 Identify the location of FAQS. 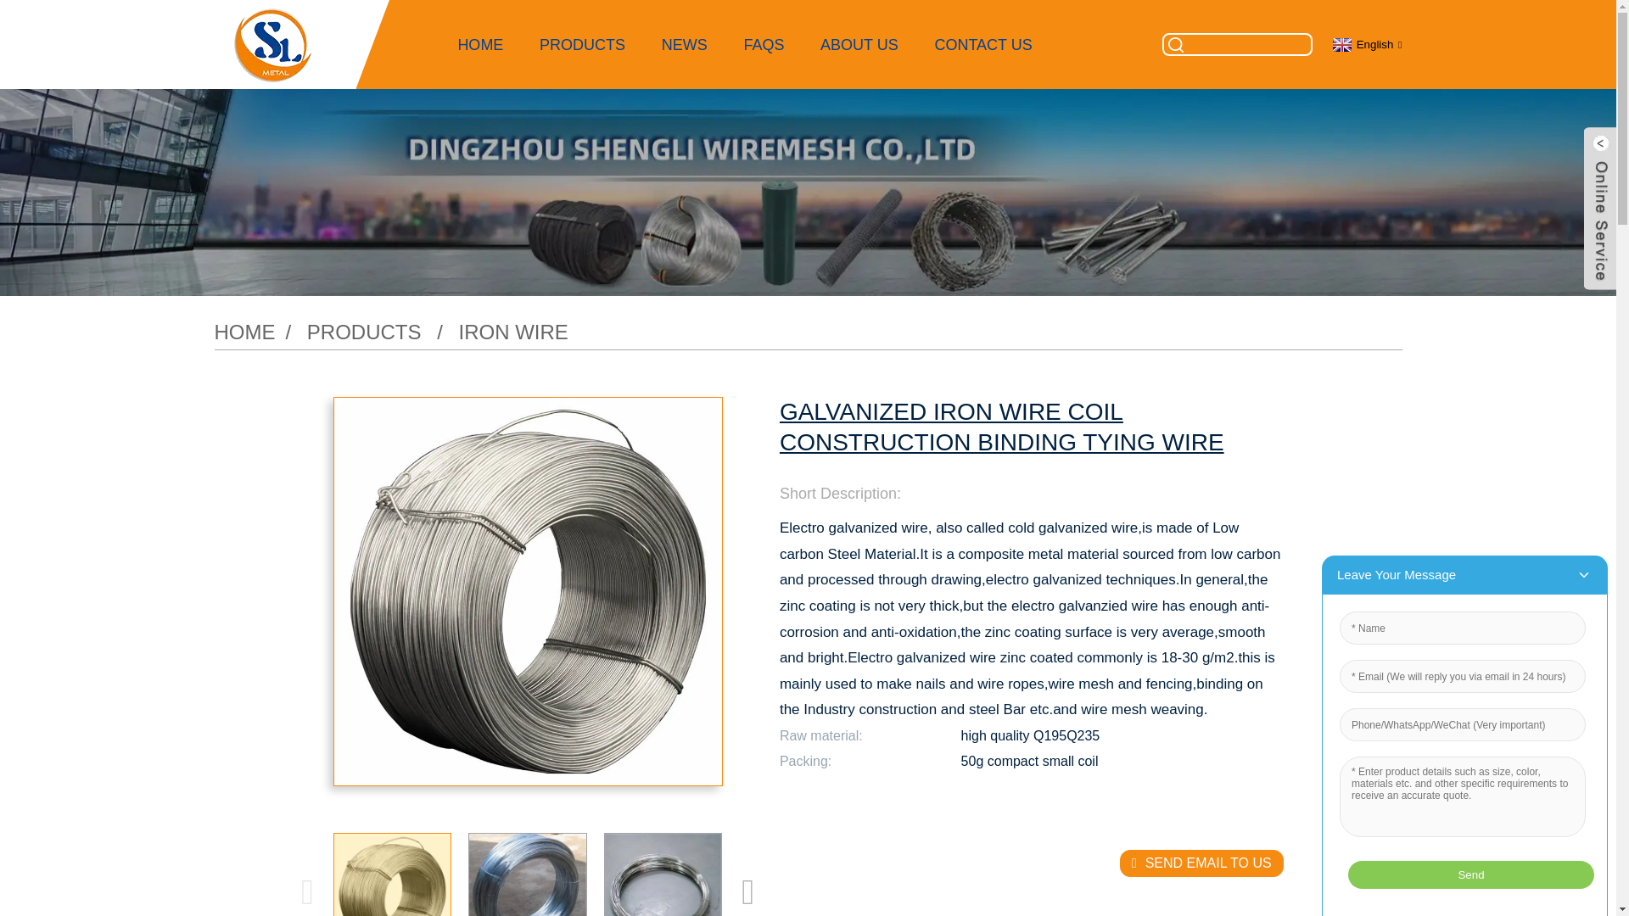
(764, 44).